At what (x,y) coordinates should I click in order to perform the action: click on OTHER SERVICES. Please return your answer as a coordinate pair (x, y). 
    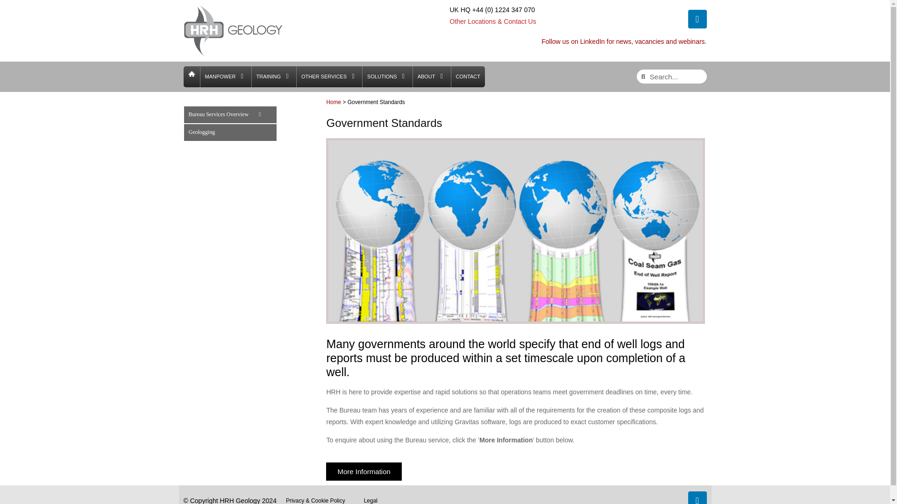
    Looking at the image, I should click on (324, 77).